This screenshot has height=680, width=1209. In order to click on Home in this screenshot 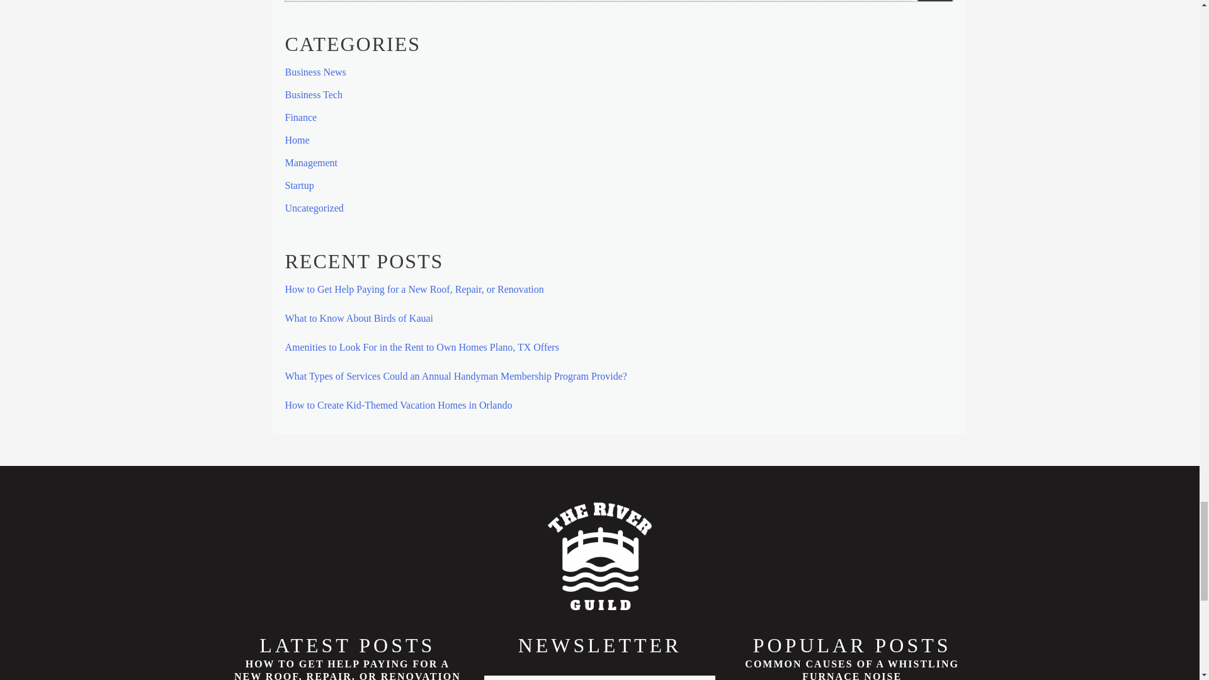, I will do `click(297, 140)`.